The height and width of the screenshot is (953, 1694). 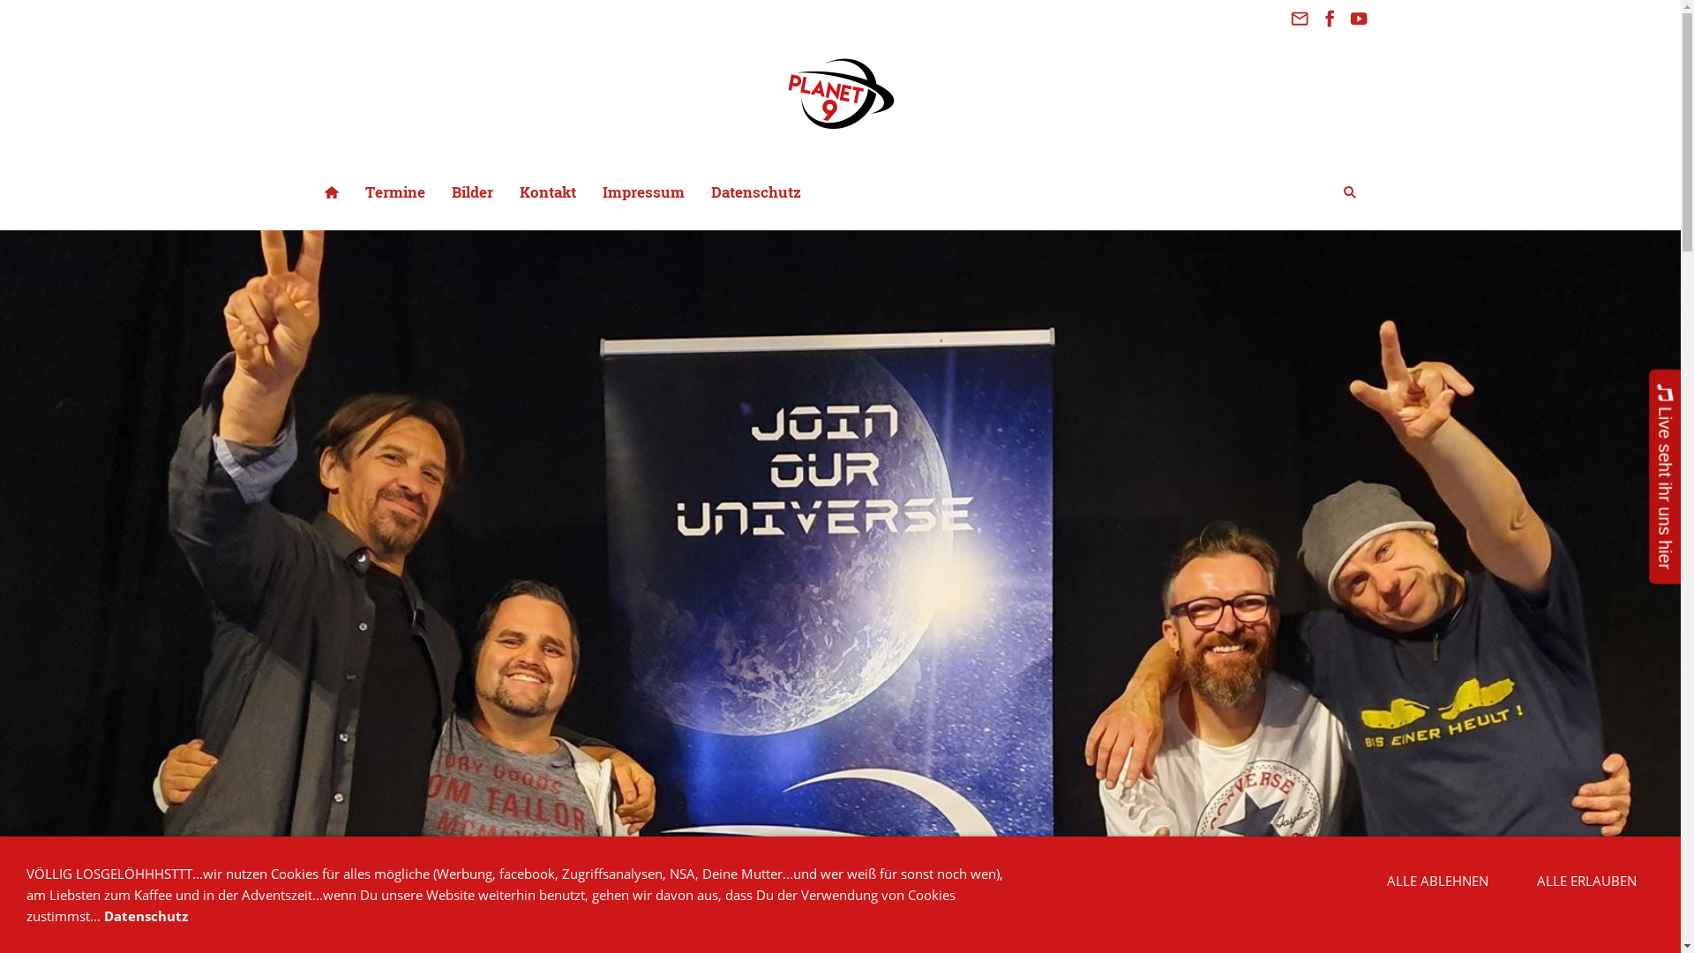 What do you see at coordinates (1360, 19) in the screenshot?
I see `Zu unserem YouTube Video-Kanal` at bounding box center [1360, 19].